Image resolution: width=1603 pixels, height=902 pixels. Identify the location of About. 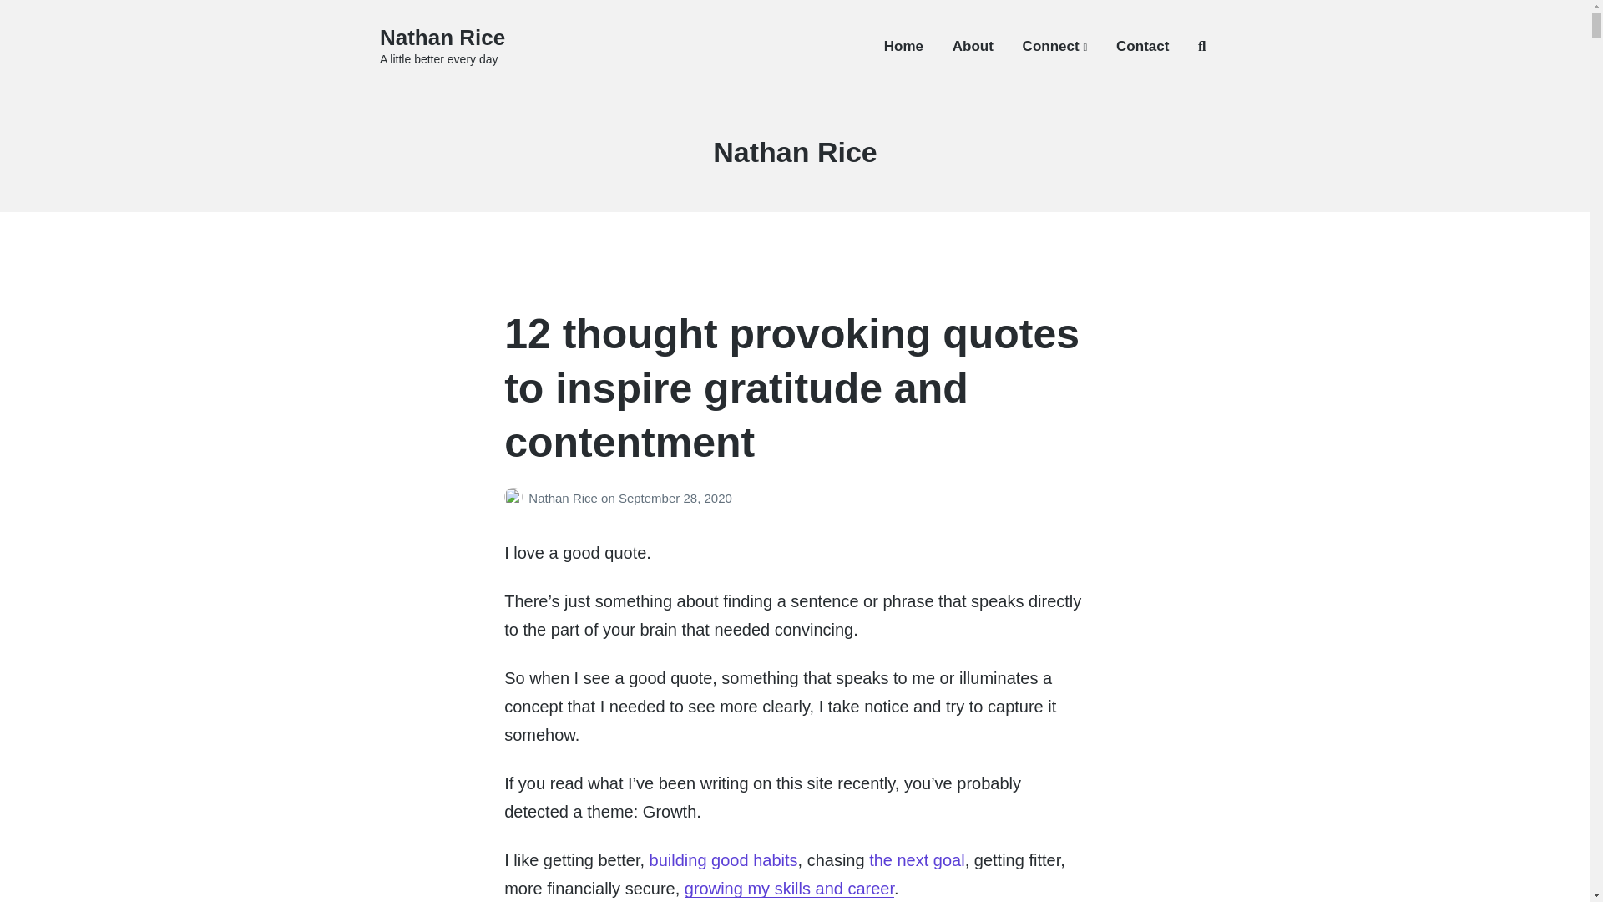
(973, 47).